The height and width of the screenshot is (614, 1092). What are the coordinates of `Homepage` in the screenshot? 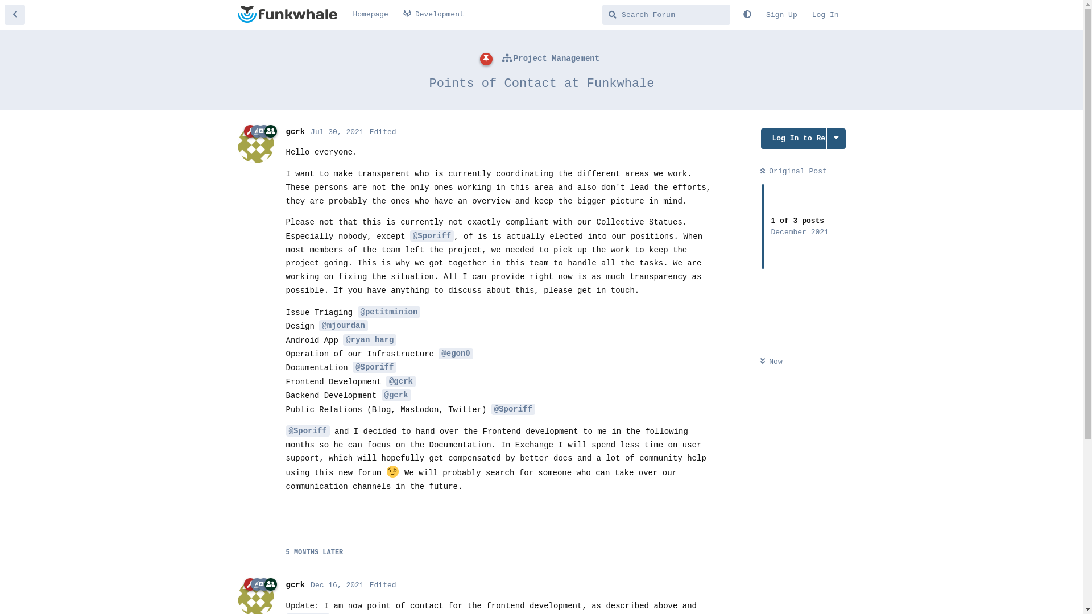 It's located at (371, 15).